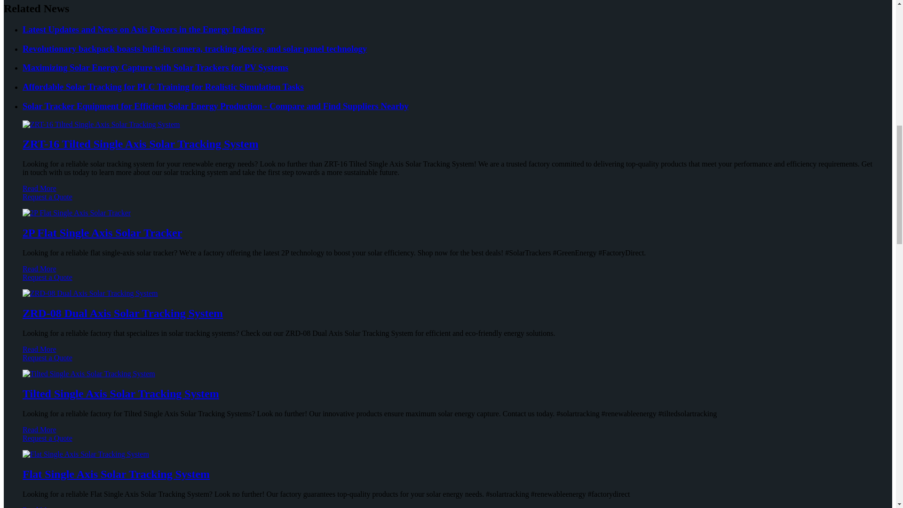 The width and height of the screenshot is (903, 508). Describe the element at coordinates (40, 268) in the screenshot. I see `Read More` at that location.